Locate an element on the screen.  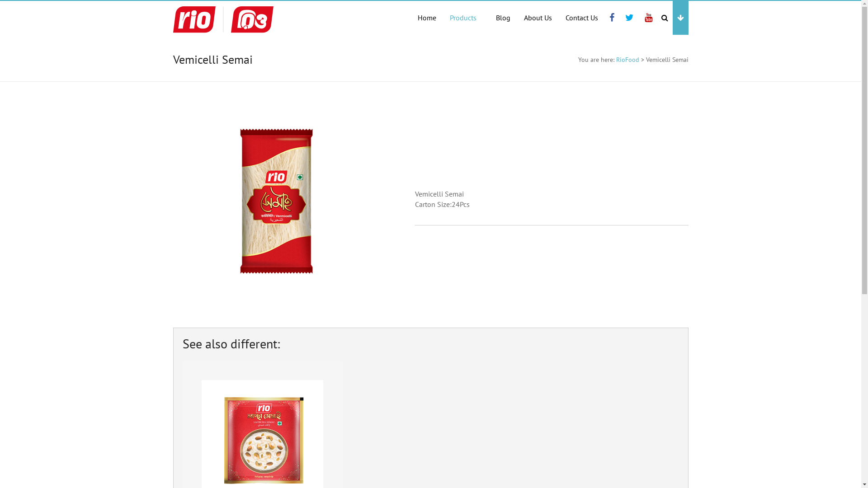
Products is located at coordinates (466, 18).